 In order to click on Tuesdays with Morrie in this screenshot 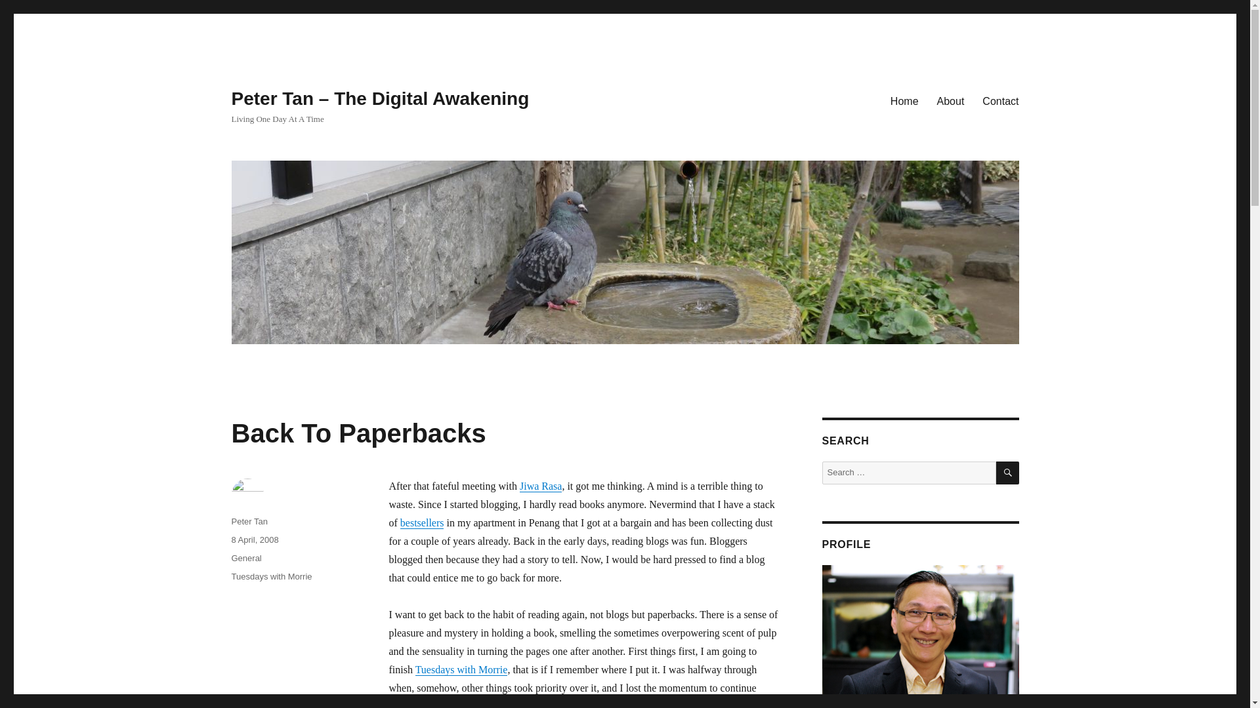, I will do `click(270, 576)`.